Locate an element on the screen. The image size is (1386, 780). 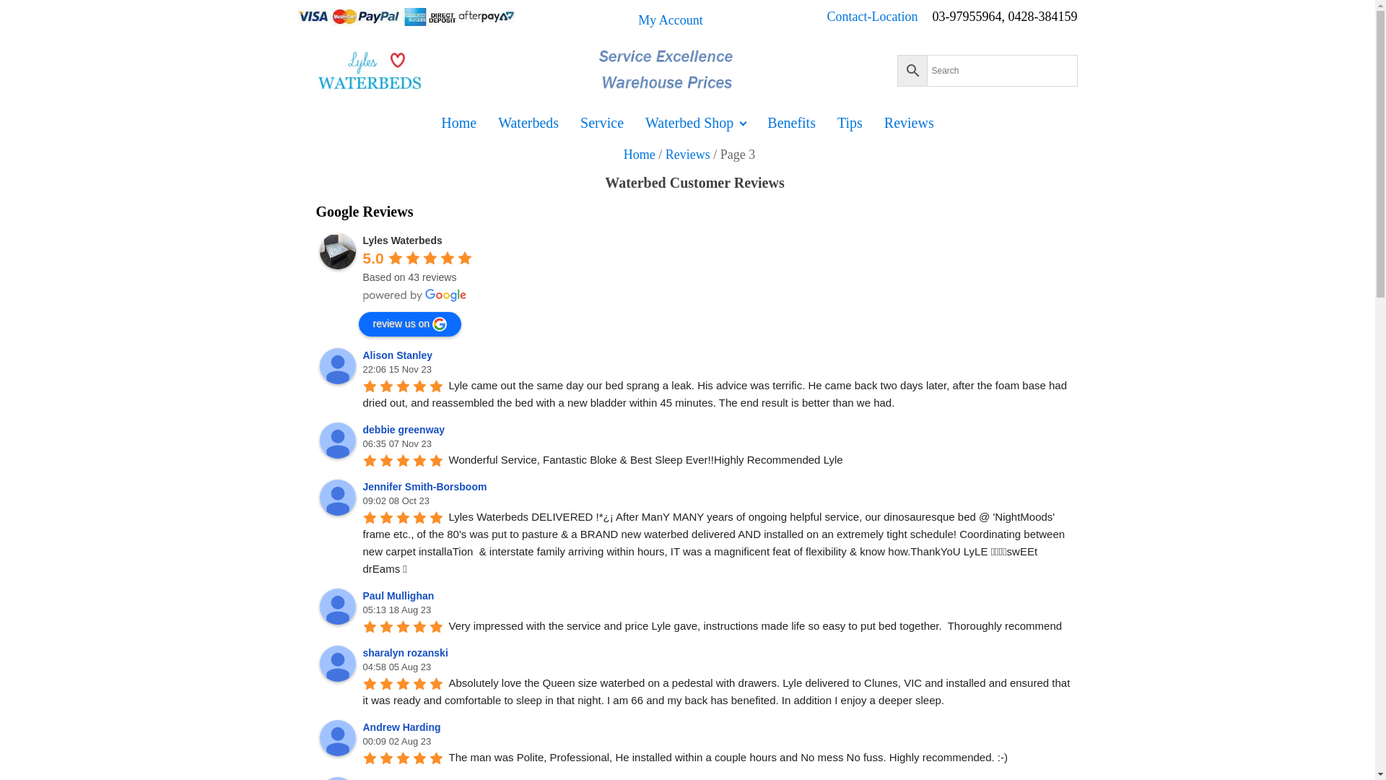
Alison Stanley is located at coordinates (336, 366).